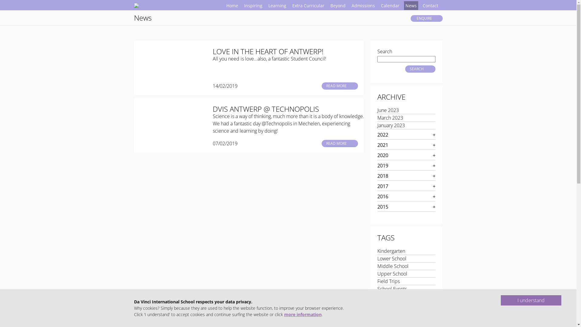  Describe the element at coordinates (392, 259) in the screenshot. I see `Lower School` at that location.